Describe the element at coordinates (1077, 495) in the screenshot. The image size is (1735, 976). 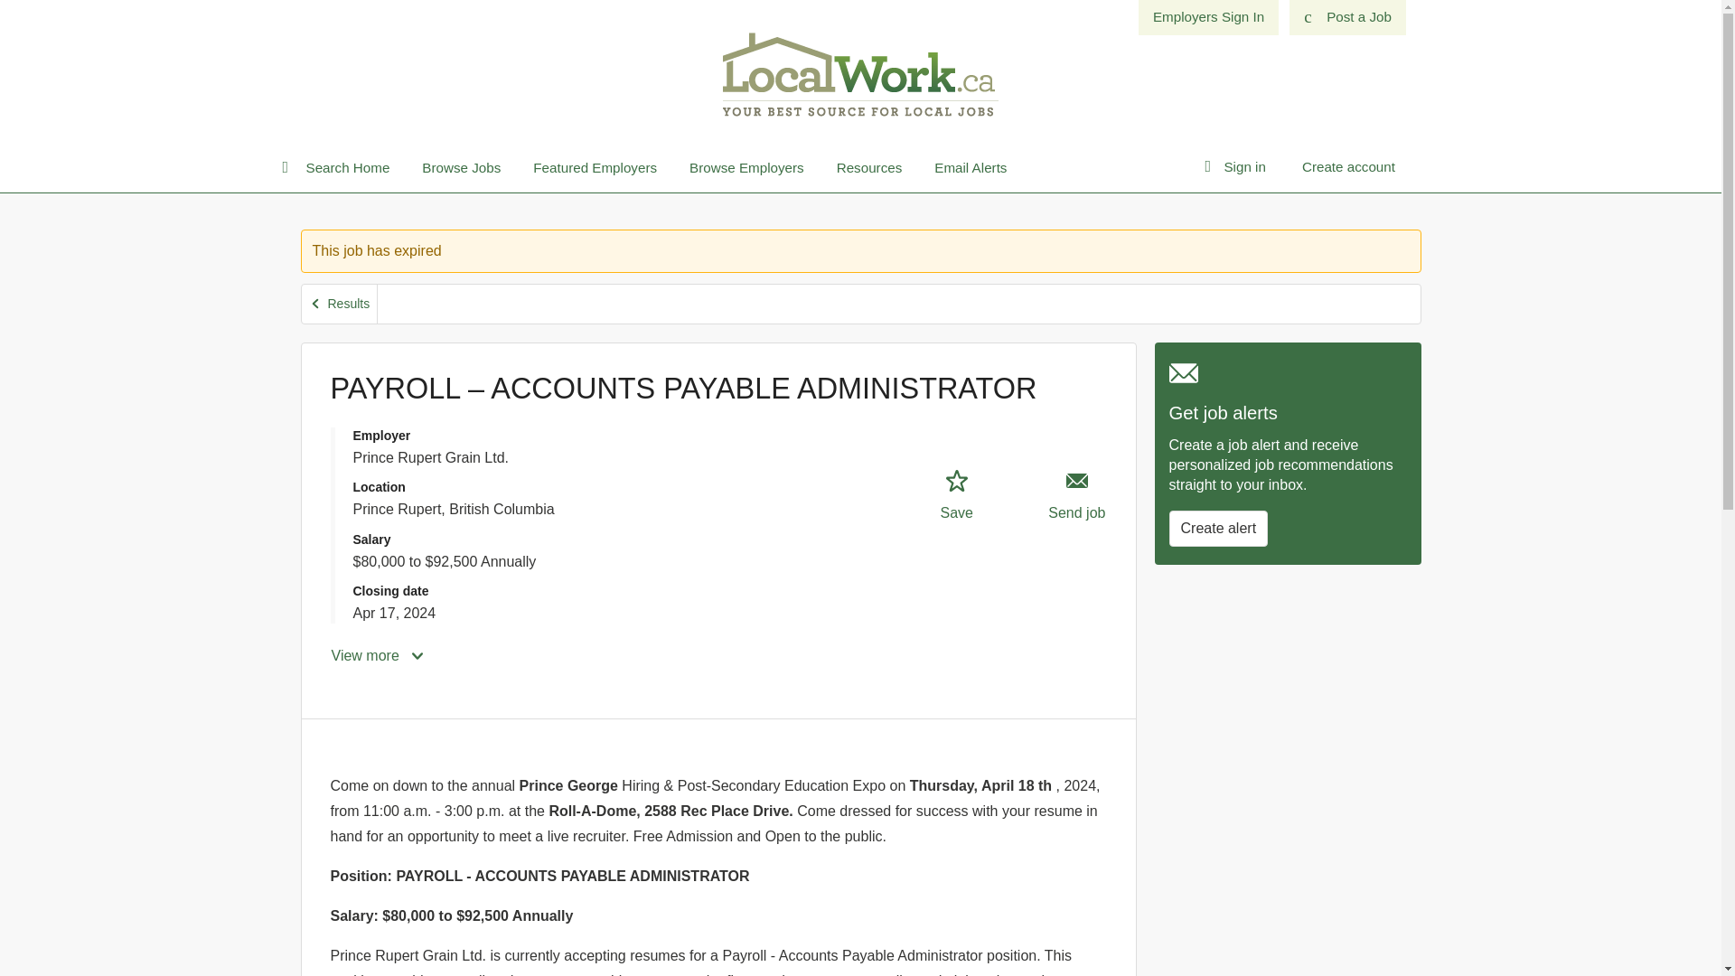
I see `Browse Employers` at that location.